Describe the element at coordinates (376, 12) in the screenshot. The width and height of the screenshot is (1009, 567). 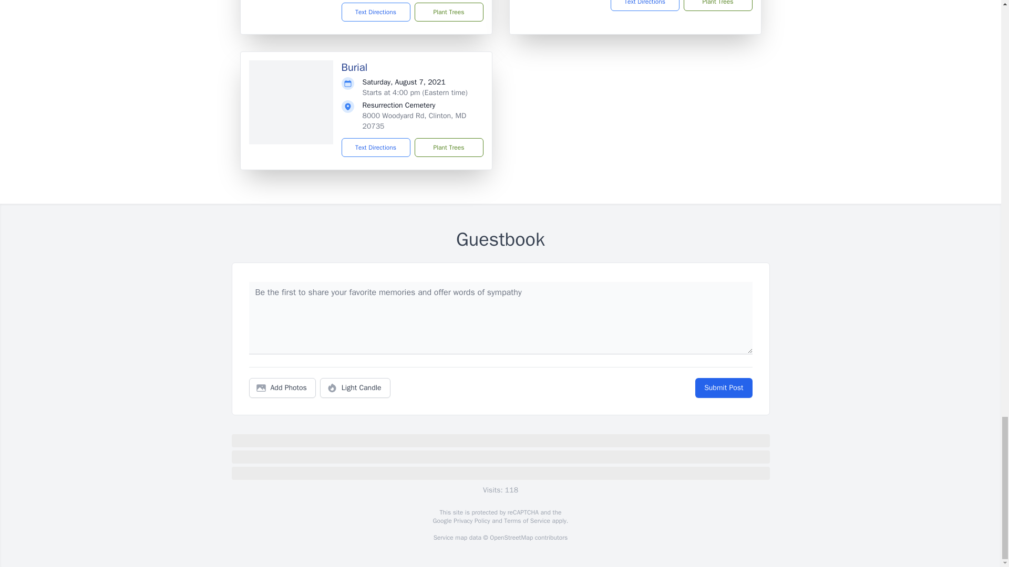
I see `Text Directions` at that location.